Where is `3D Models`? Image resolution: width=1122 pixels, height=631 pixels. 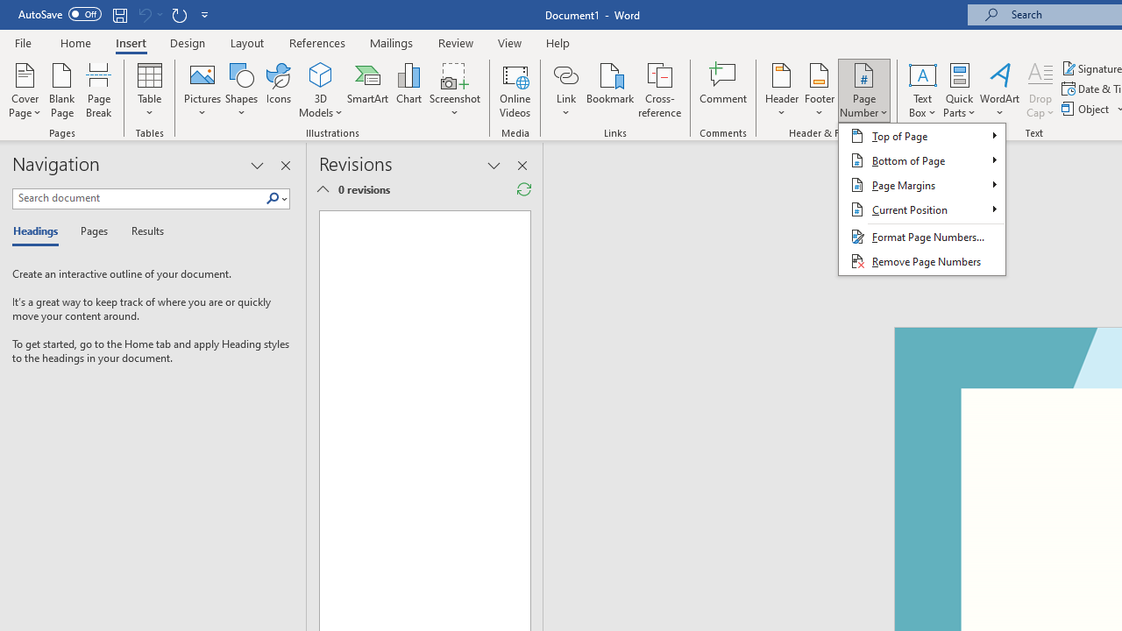
3D Models is located at coordinates (321, 74).